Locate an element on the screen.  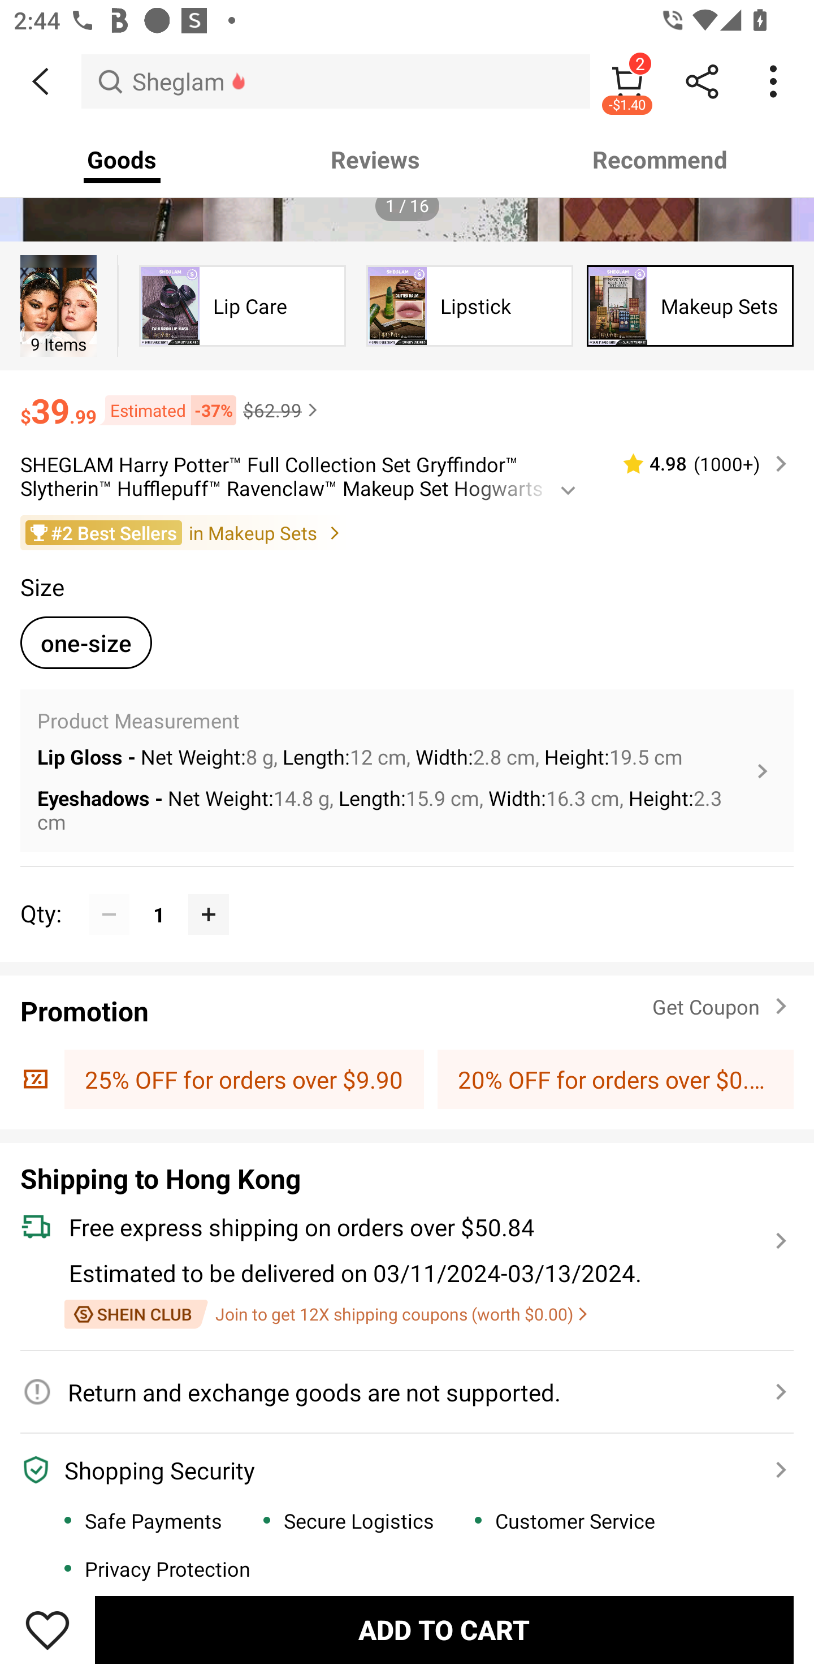
PHOTOS is located at coordinates (407, 140).